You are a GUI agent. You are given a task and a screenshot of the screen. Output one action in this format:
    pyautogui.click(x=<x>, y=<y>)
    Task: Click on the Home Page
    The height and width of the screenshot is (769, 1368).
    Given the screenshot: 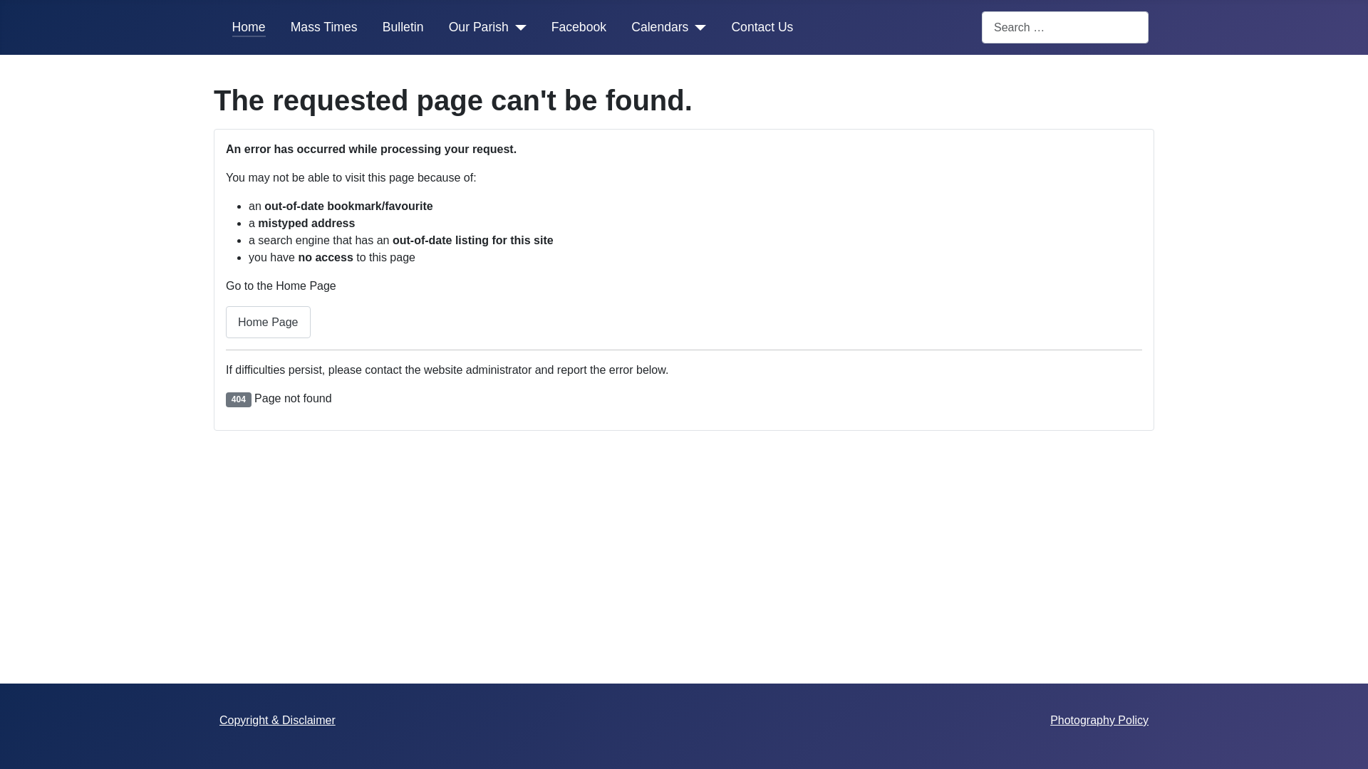 What is the action you would take?
    pyautogui.click(x=268, y=322)
    